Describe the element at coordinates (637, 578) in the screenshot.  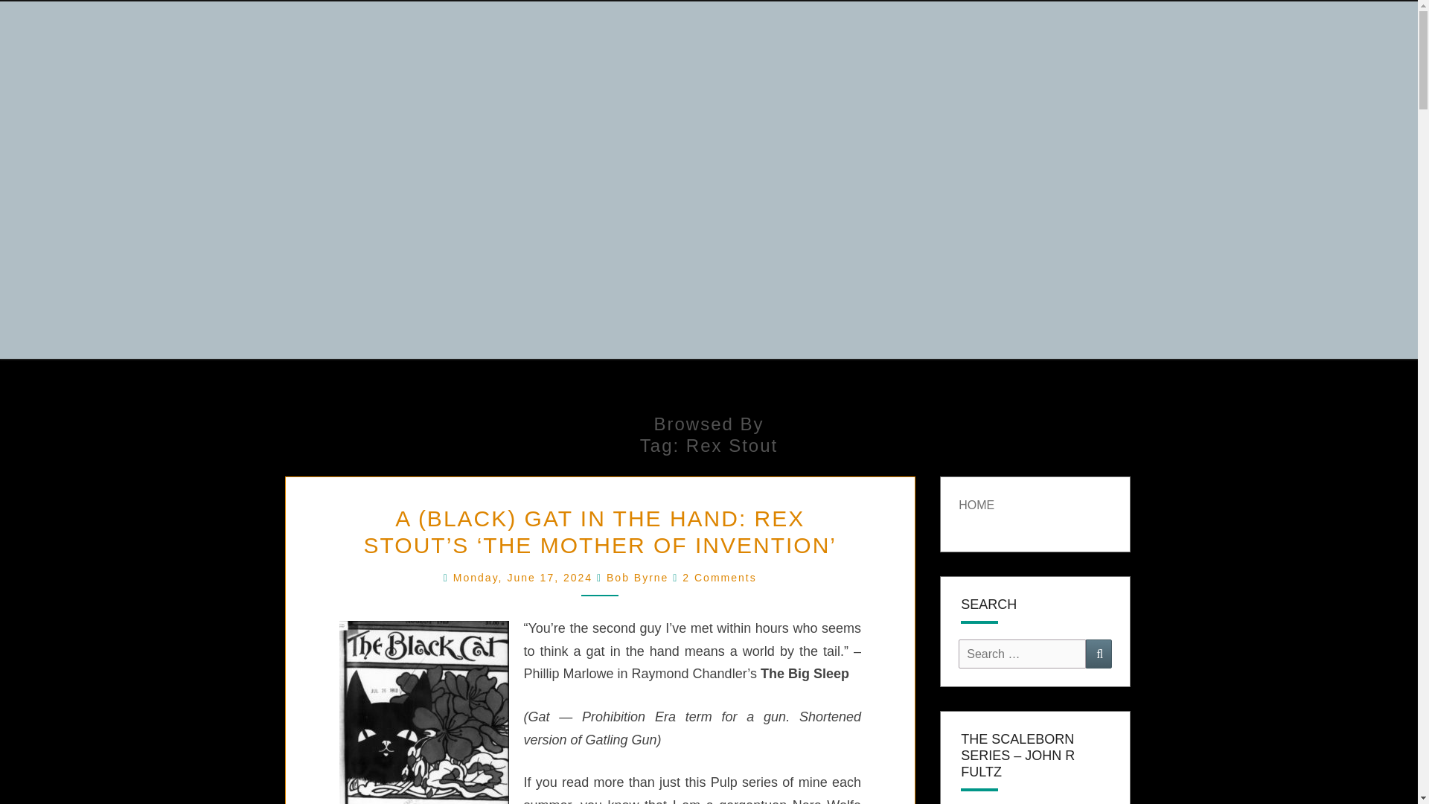
I see `Bob Byrne` at that location.